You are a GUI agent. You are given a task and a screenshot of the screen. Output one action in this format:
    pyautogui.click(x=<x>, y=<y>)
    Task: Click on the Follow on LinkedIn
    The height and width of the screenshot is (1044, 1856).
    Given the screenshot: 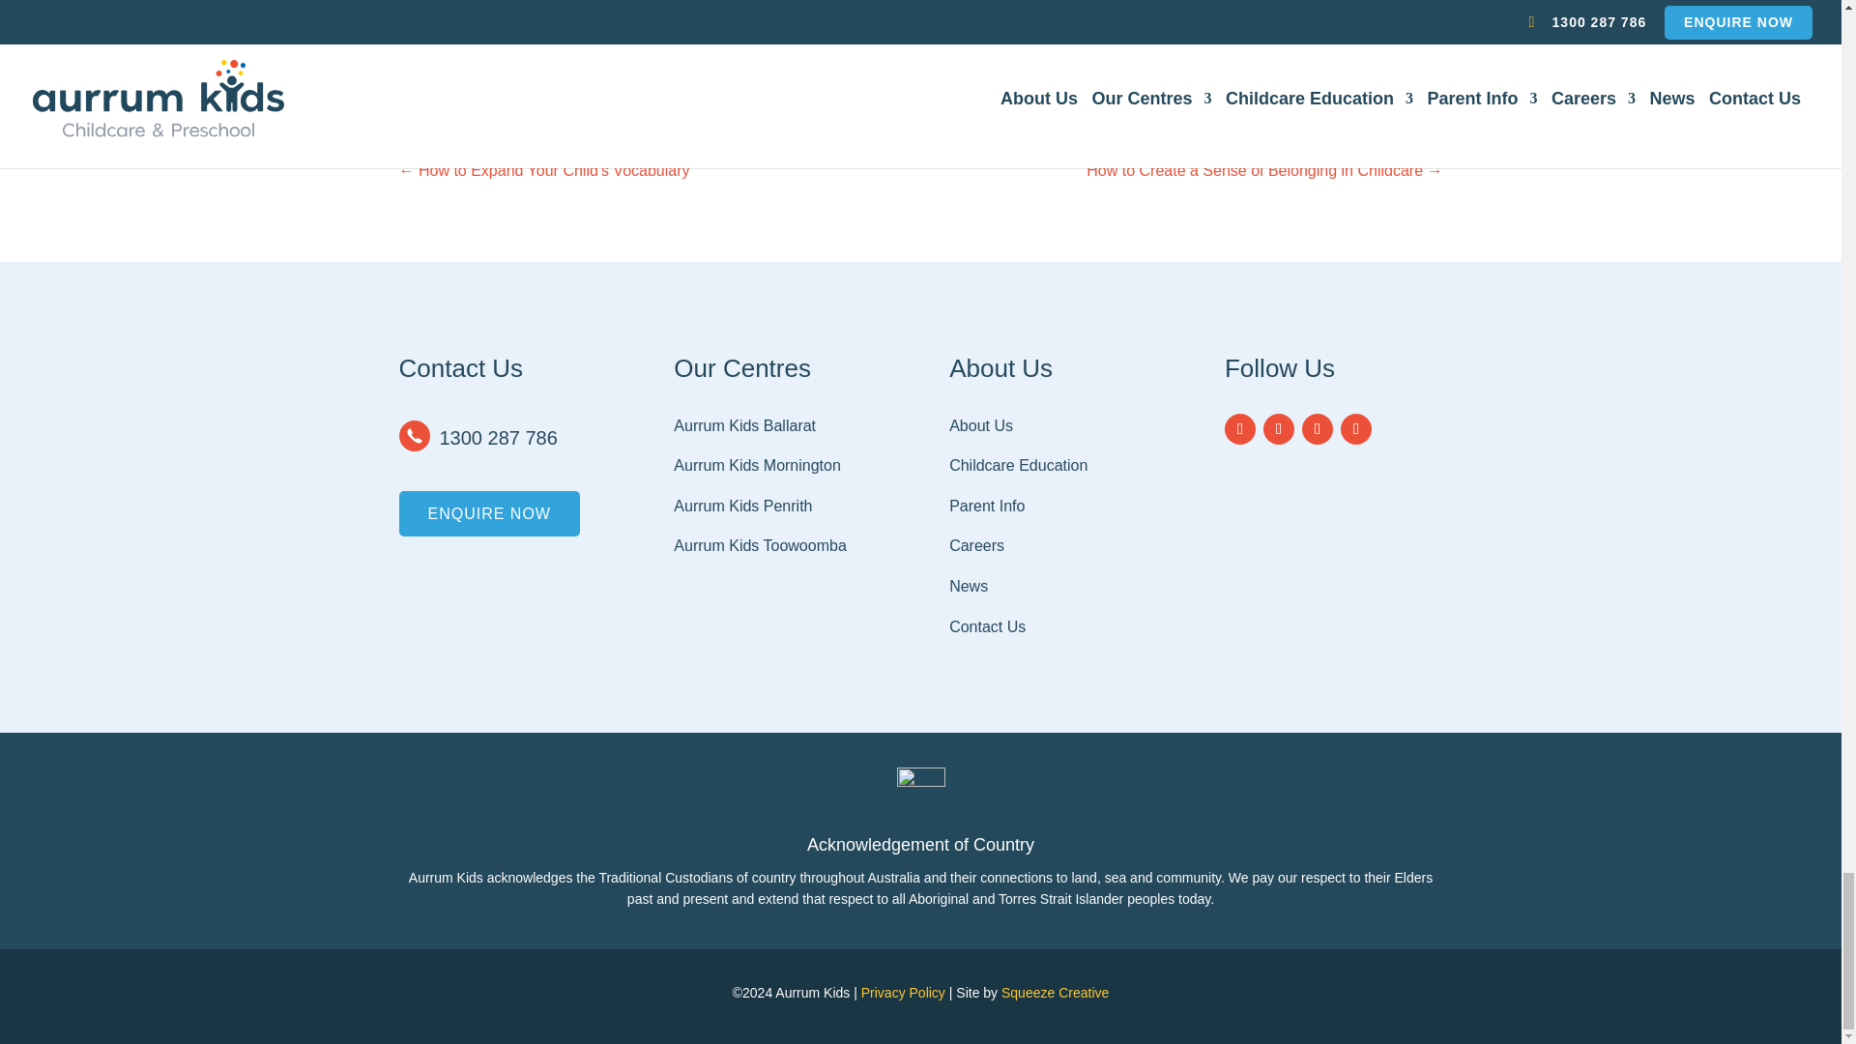 What is the action you would take?
    pyautogui.click(x=1317, y=429)
    